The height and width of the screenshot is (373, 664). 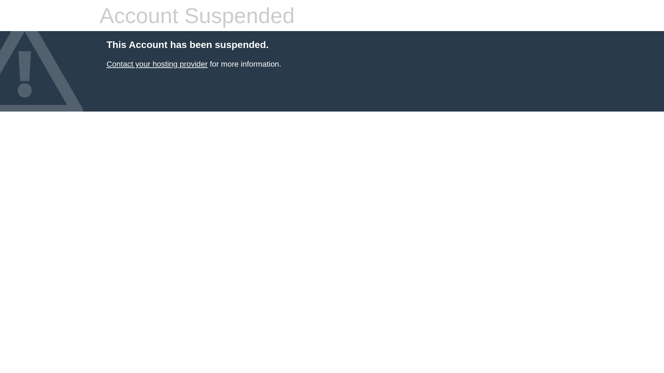 I want to click on Contact your hosting provider, so click(x=157, y=64).